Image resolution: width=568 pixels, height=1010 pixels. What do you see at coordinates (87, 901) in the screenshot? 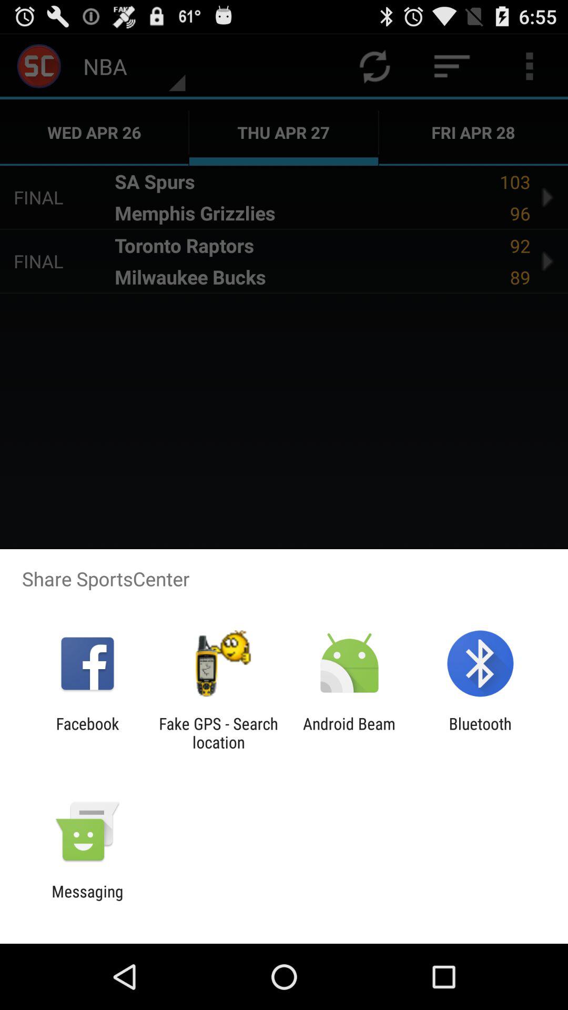
I see `flip until the messaging` at bounding box center [87, 901].